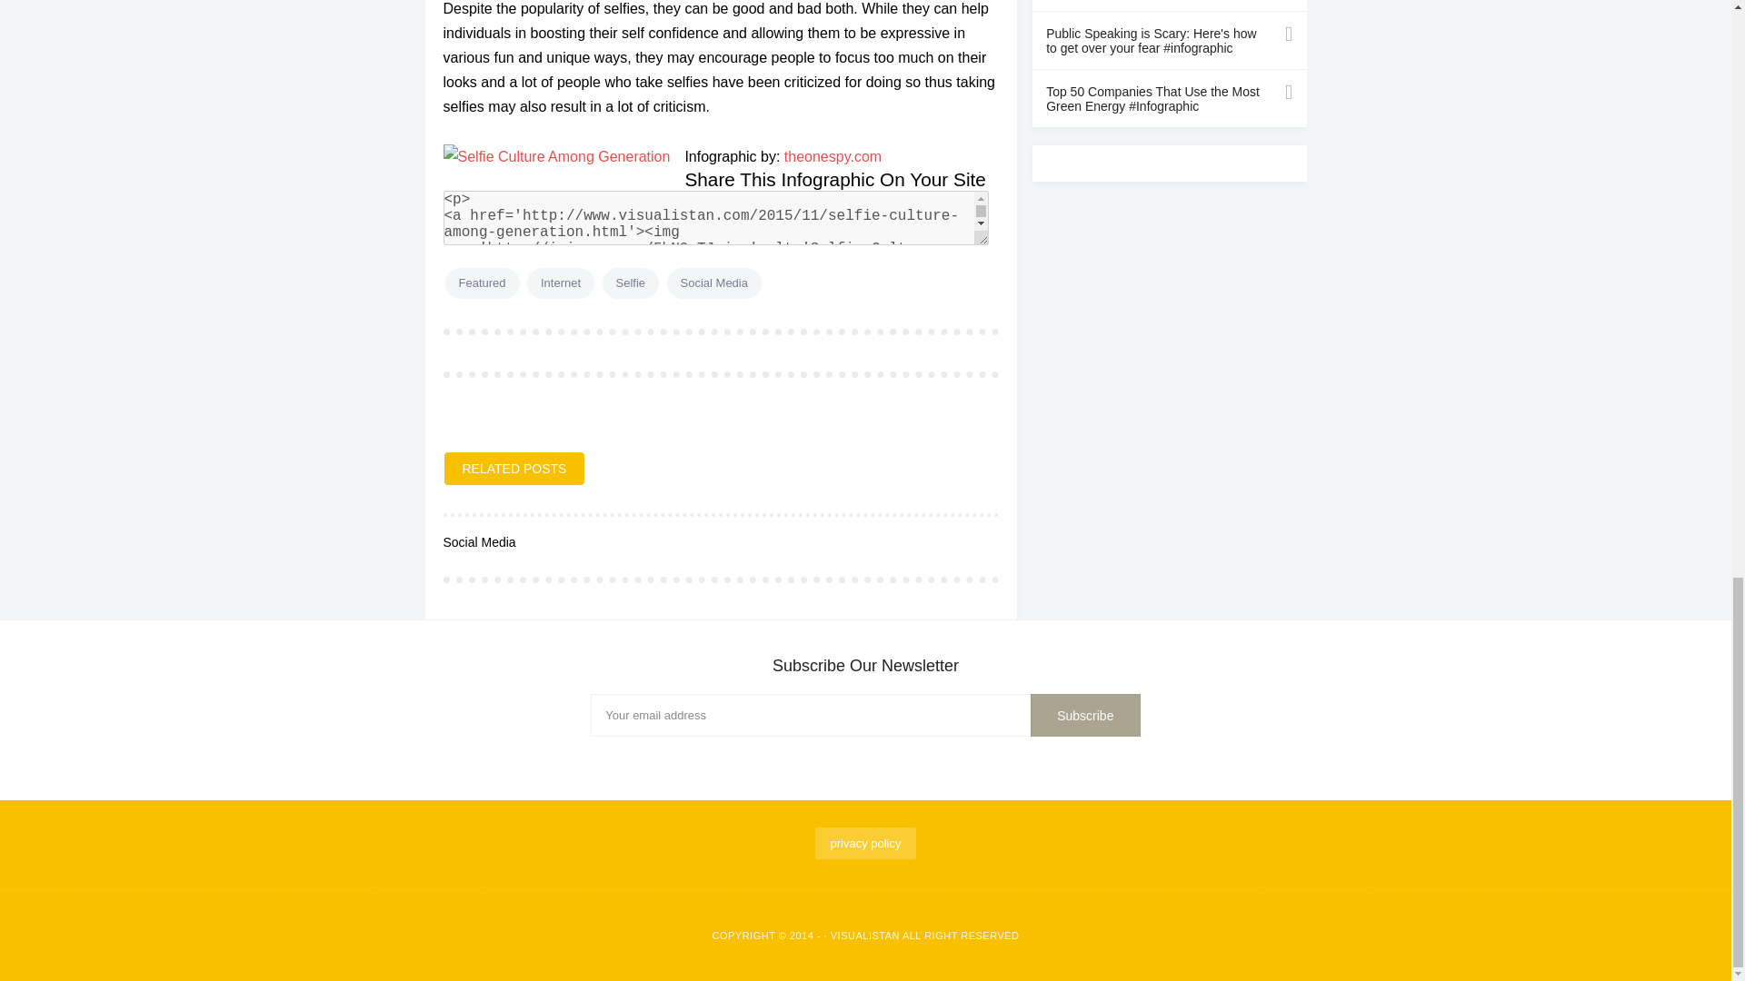 The image size is (1745, 981). What do you see at coordinates (482, 283) in the screenshot?
I see `Featured` at bounding box center [482, 283].